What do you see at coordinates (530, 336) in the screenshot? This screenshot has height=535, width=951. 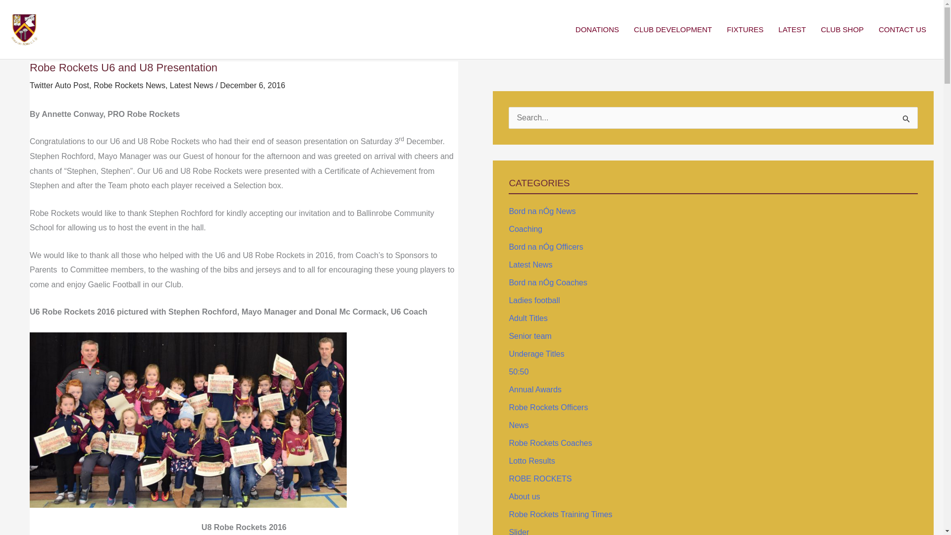 I see `Senior team` at bounding box center [530, 336].